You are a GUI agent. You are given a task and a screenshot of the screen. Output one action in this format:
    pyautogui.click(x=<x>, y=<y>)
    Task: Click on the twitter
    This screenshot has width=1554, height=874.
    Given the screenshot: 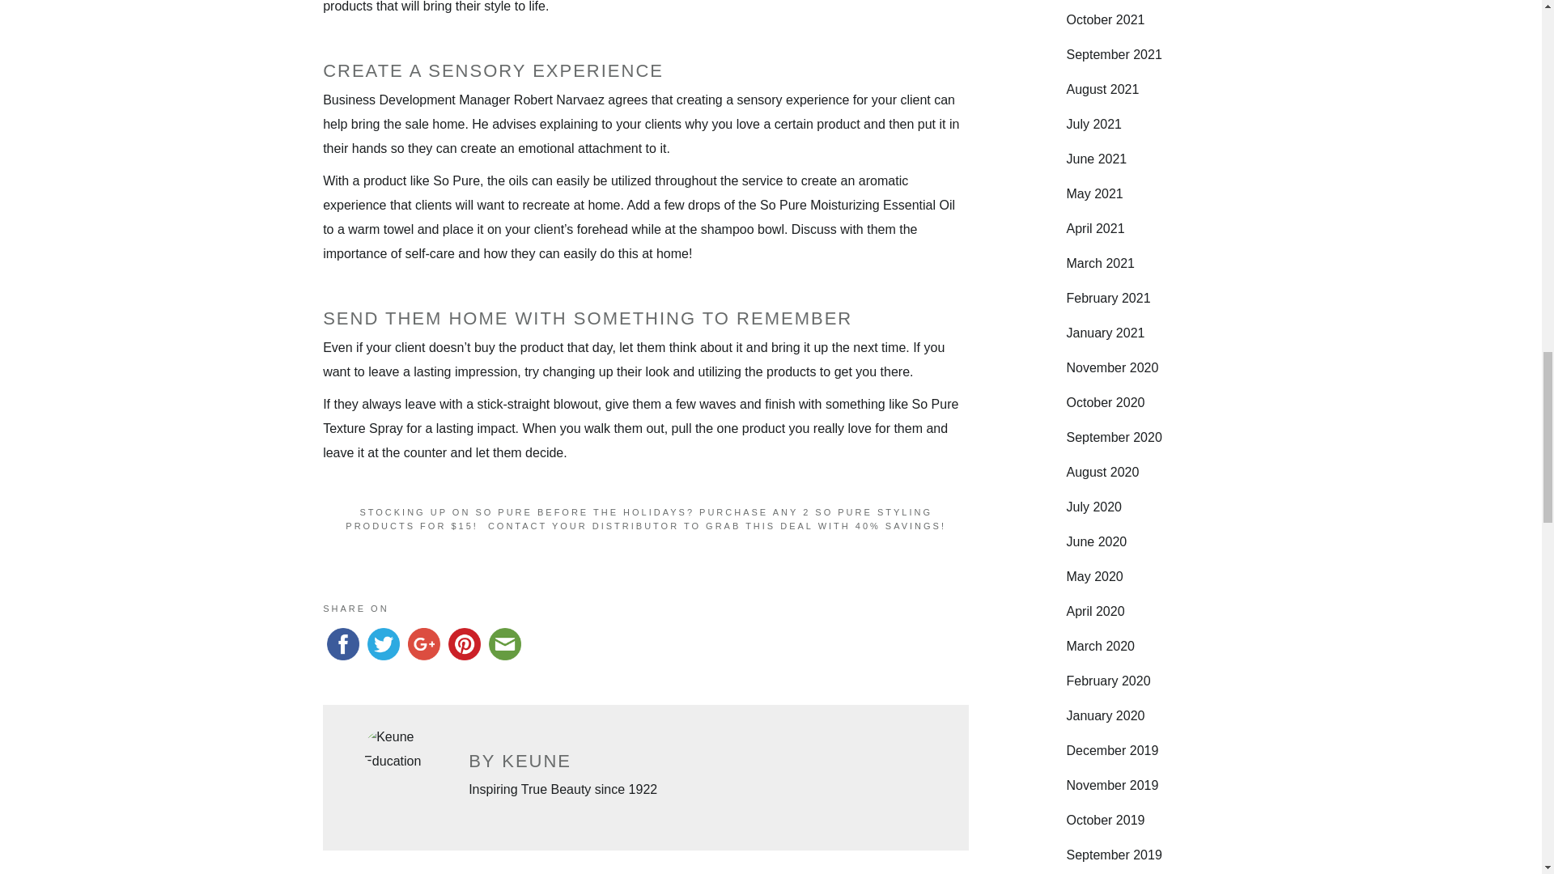 What is the action you would take?
    pyautogui.click(x=384, y=644)
    